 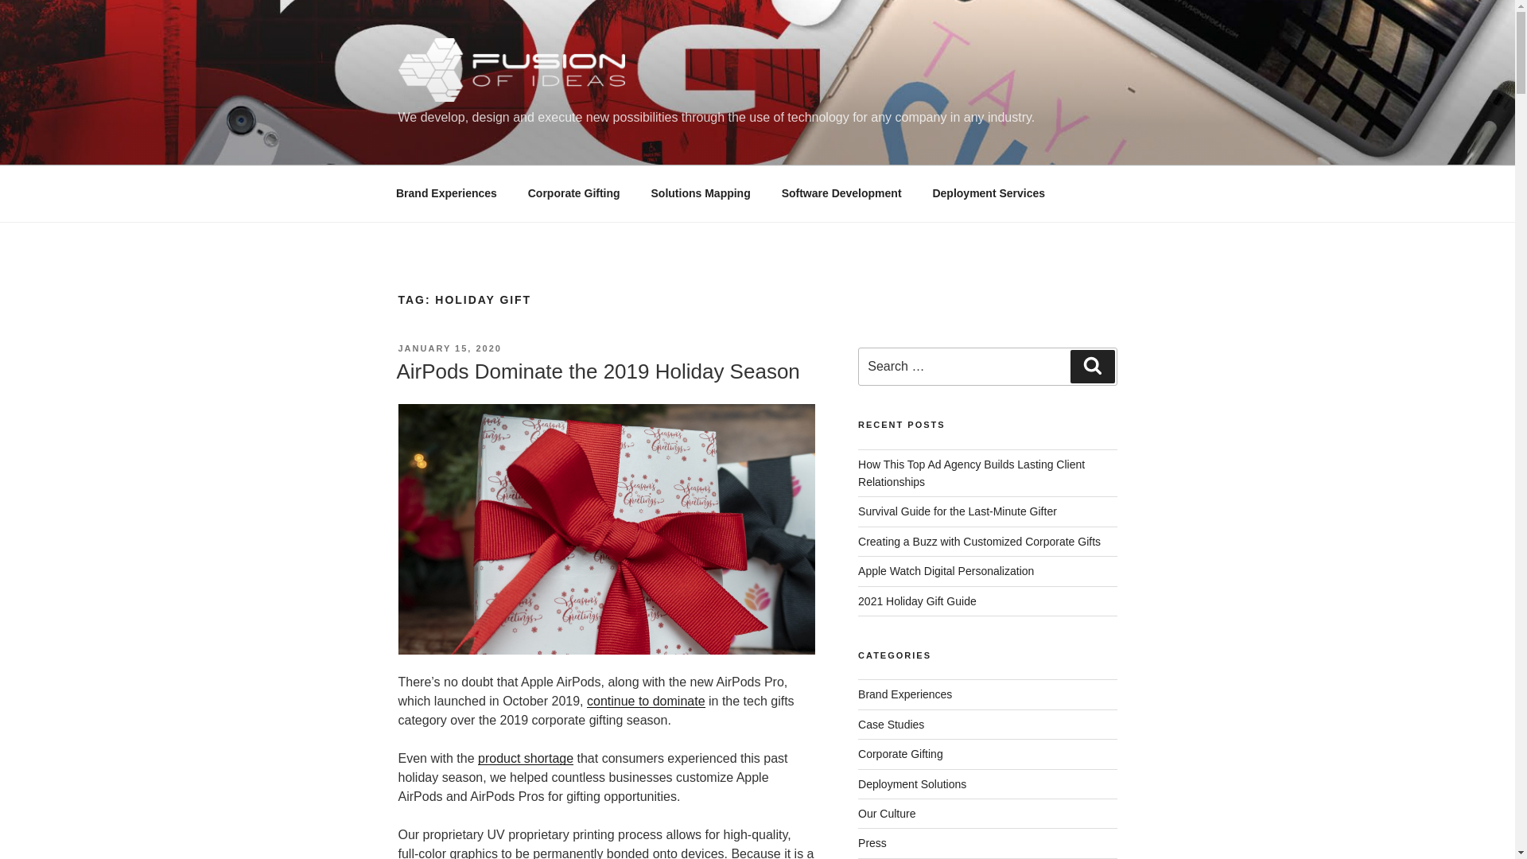 I want to click on product shortage, so click(x=525, y=759).